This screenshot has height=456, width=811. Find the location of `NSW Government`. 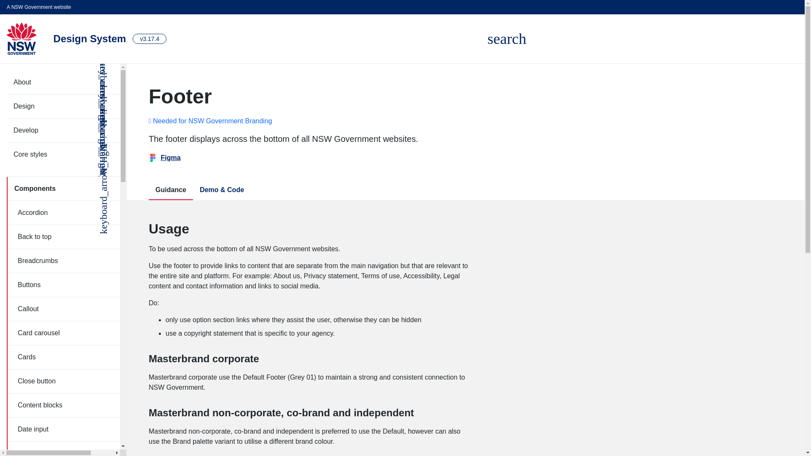

NSW Government is located at coordinates (21, 39).